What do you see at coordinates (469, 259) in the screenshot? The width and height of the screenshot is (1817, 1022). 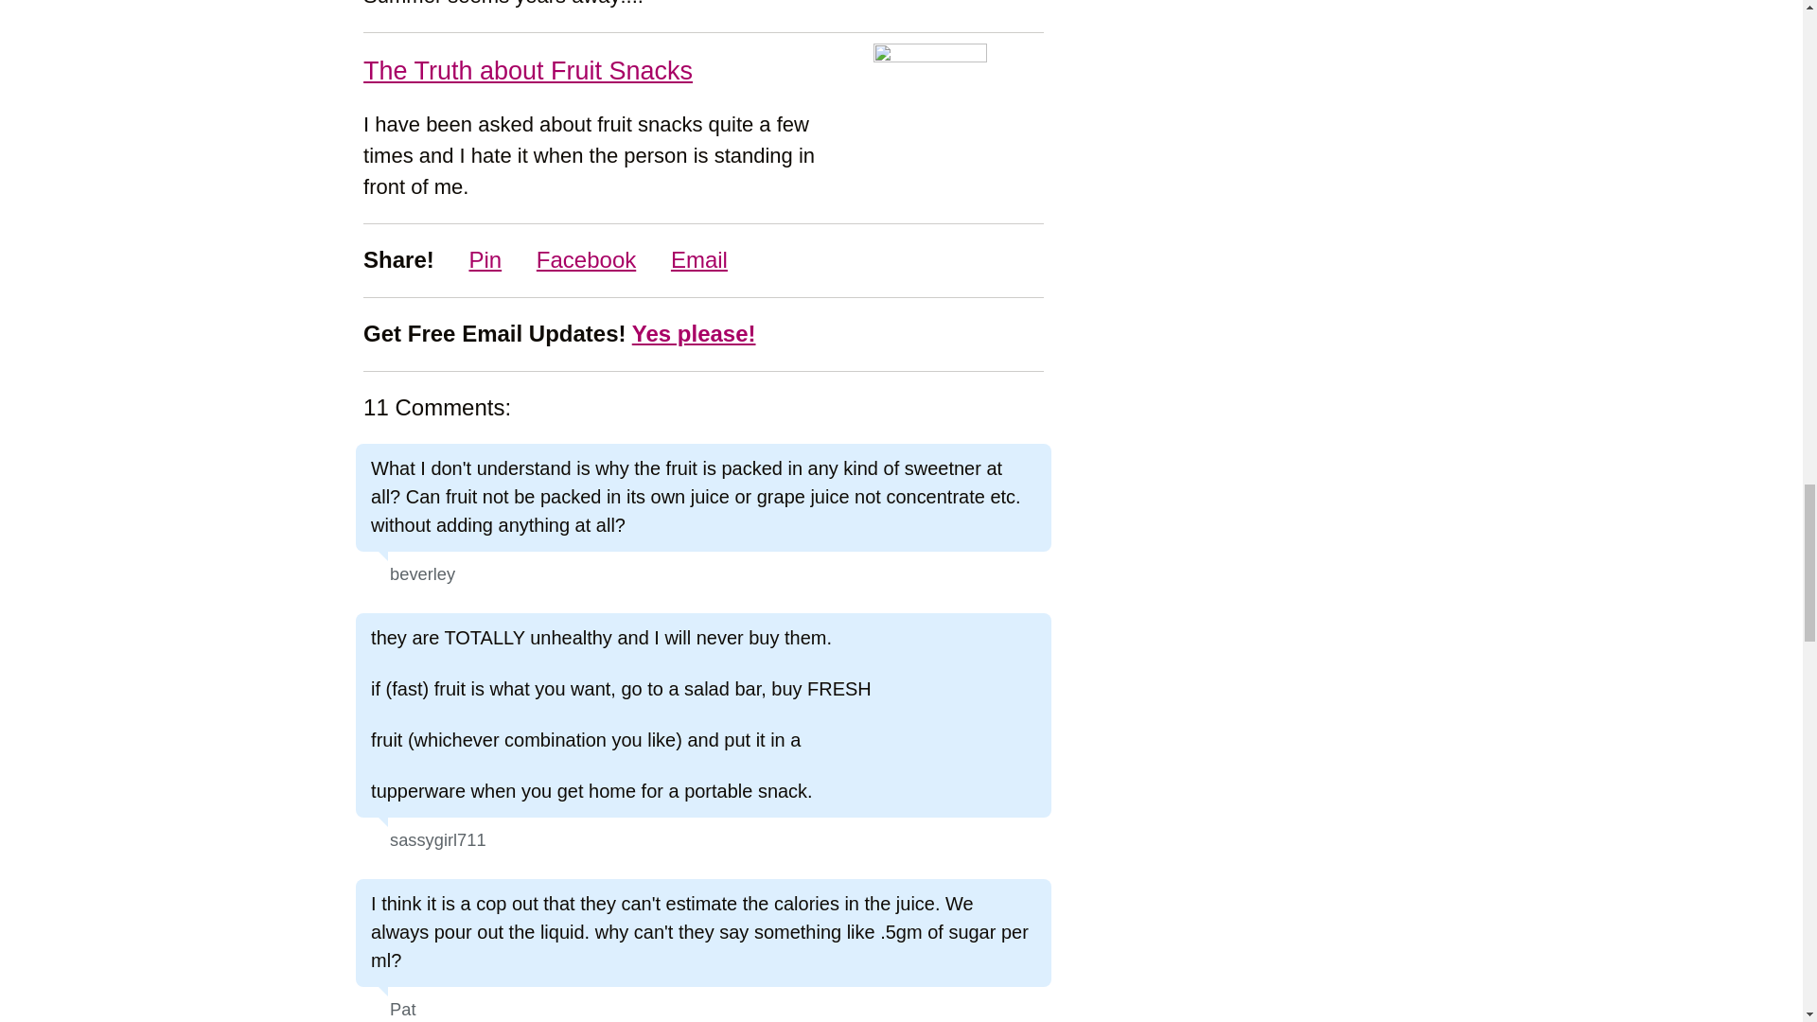 I see `Pin` at bounding box center [469, 259].